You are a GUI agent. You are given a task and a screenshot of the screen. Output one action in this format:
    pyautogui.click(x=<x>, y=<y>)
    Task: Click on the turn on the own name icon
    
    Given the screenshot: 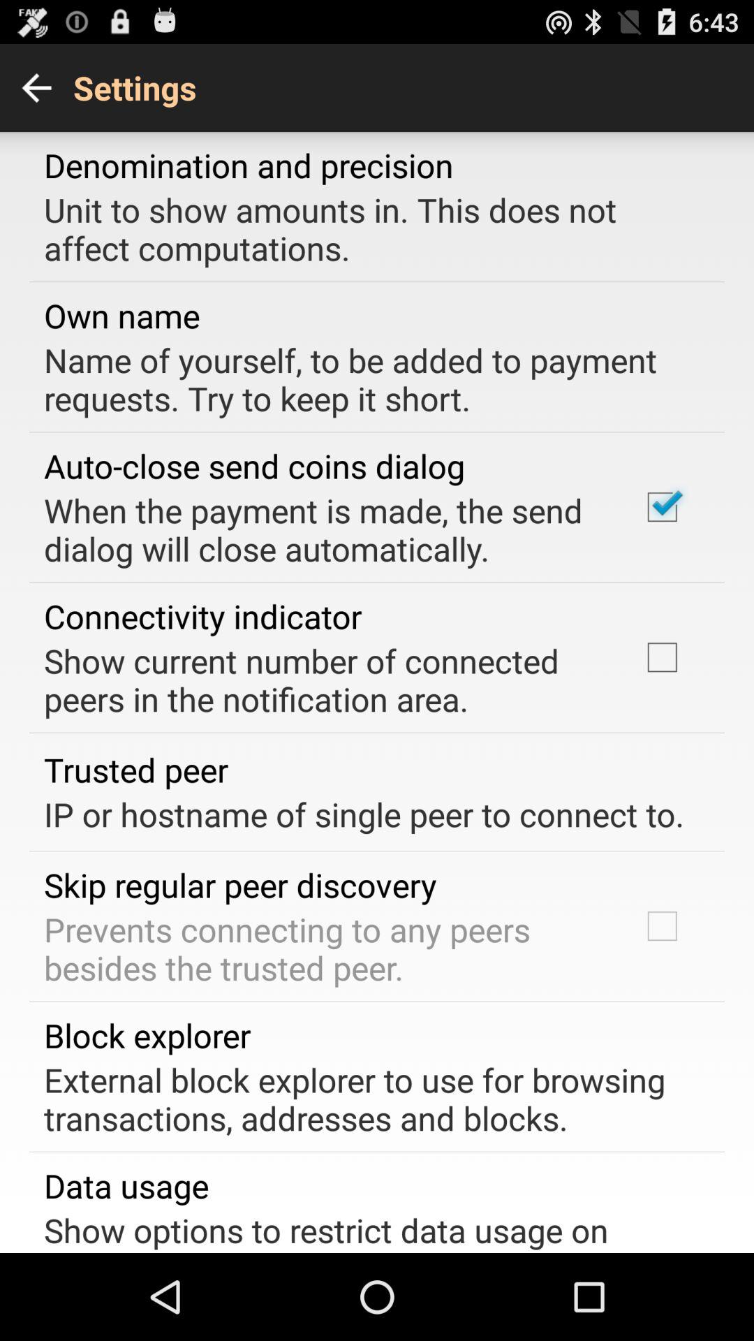 What is the action you would take?
    pyautogui.click(x=121, y=316)
    